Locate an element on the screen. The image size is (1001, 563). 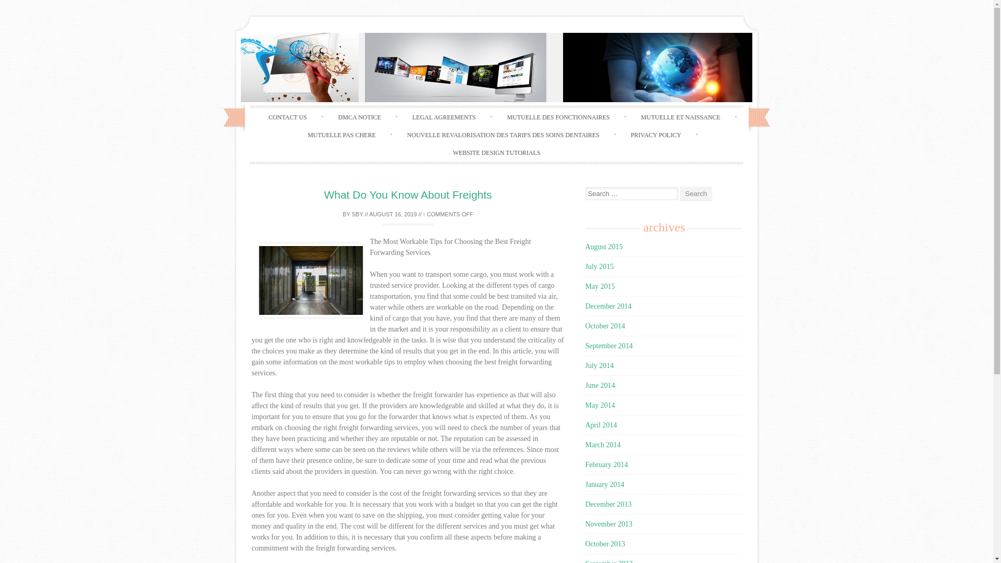
WEBSITE DESIGN TUTORIALS is located at coordinates (496, 152).